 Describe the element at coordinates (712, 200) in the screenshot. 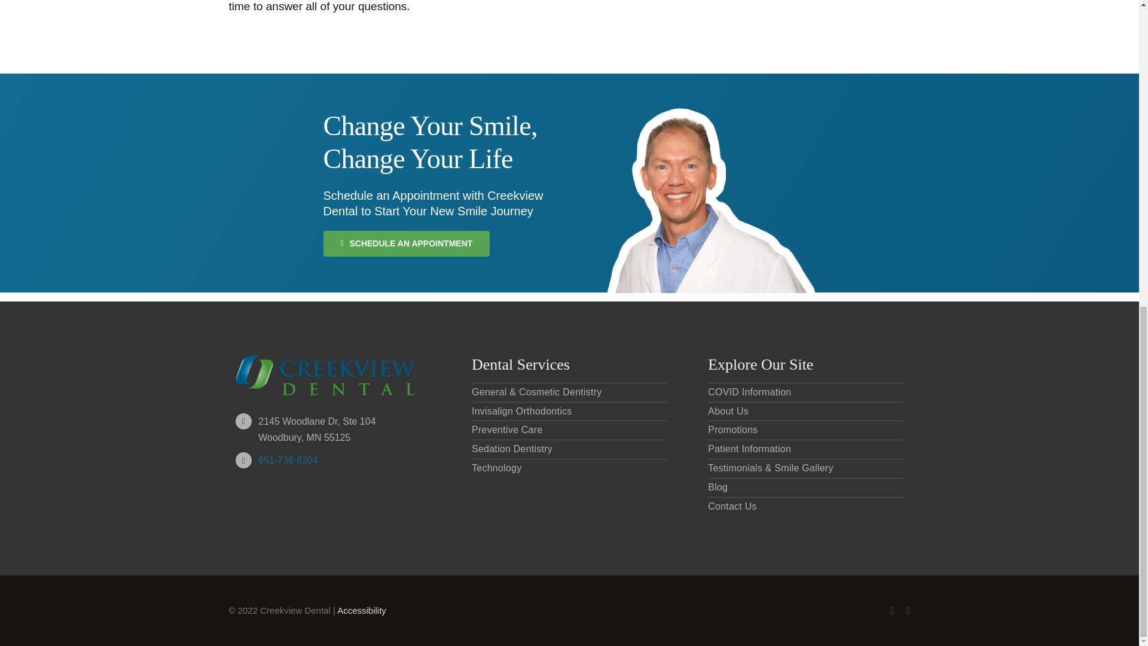

I see `photo-dr-haag-transparent-365-min` at that location.